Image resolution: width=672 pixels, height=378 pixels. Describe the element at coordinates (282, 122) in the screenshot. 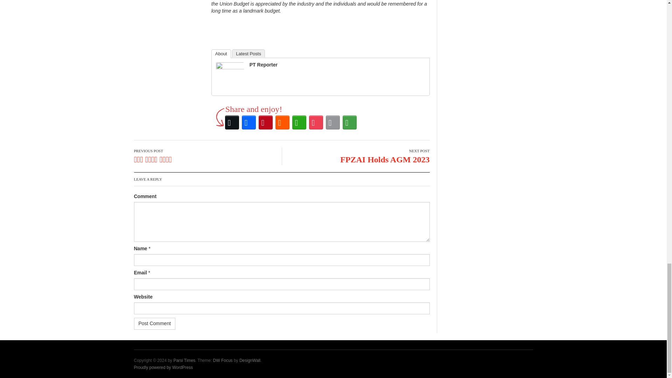

I see `Reddit` at that location.